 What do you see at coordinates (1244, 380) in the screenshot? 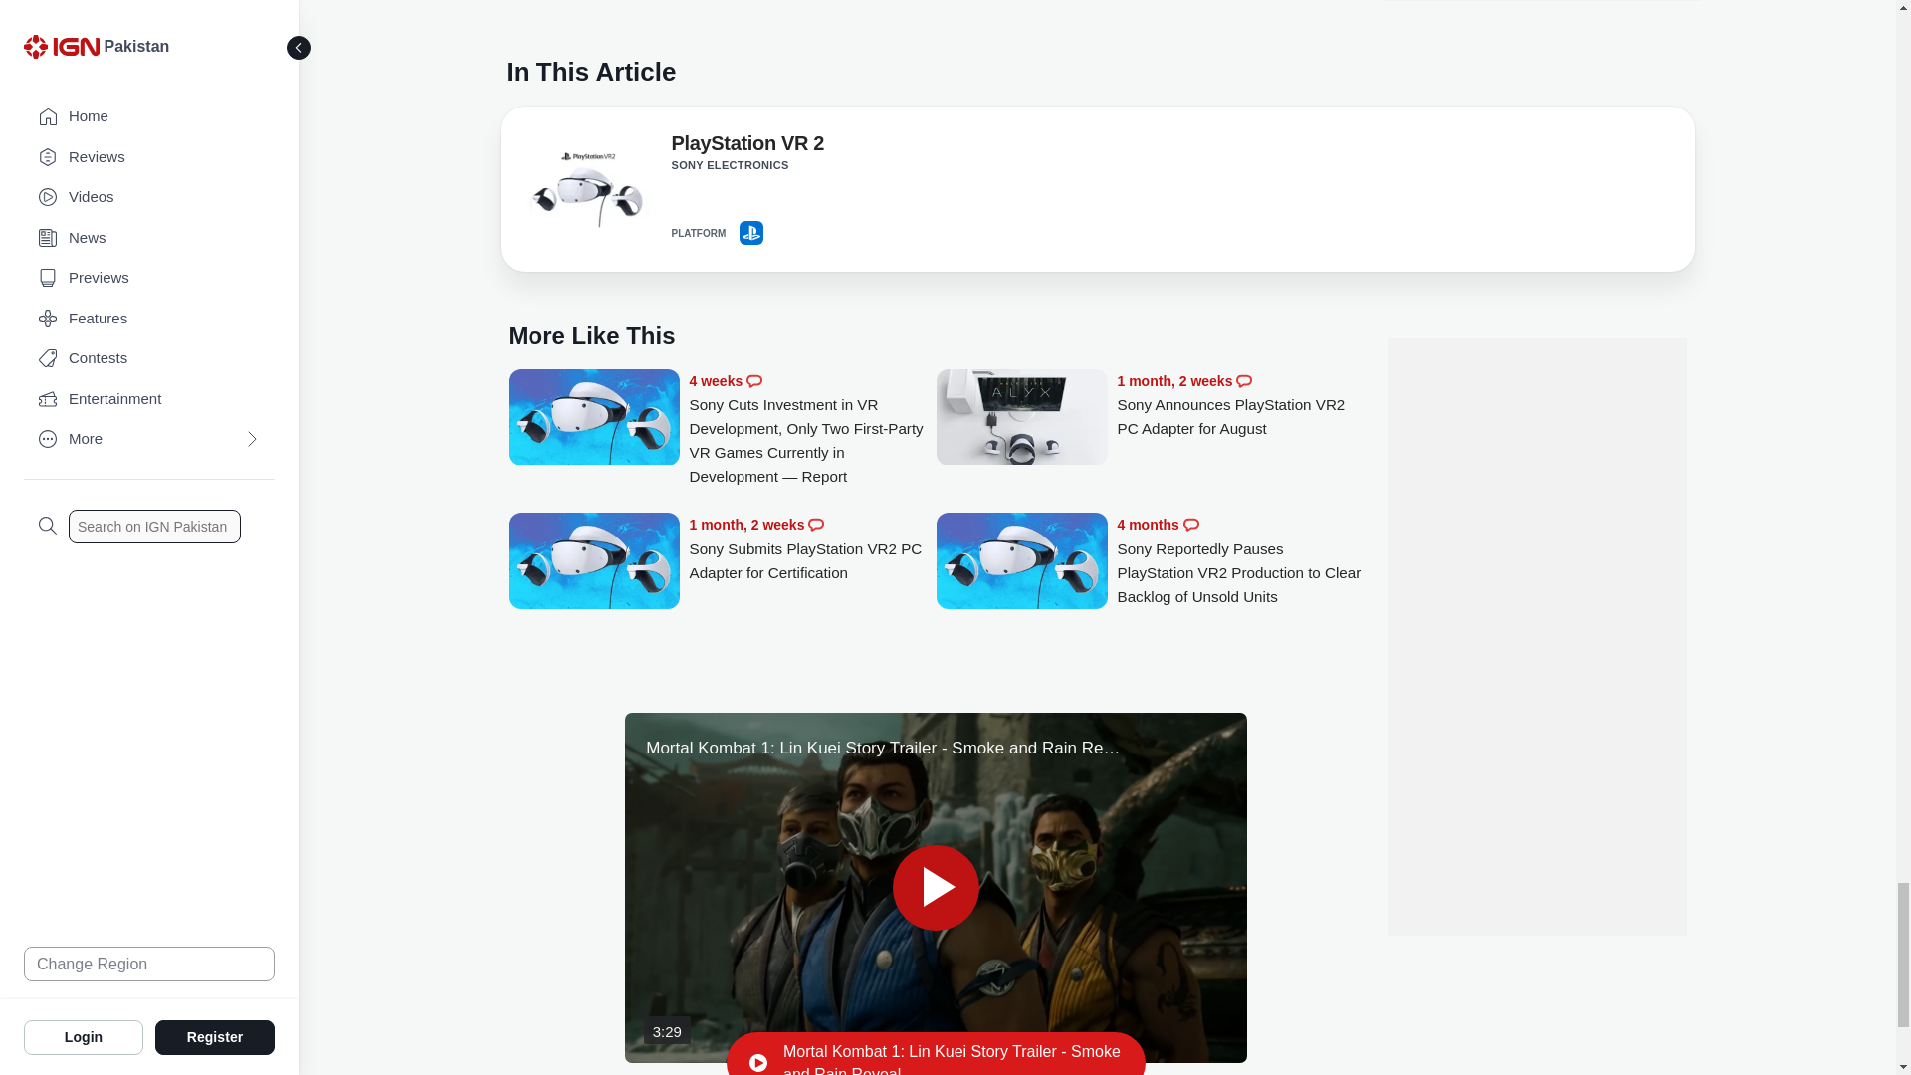
I see `Comments` at bounding box center [1244, 380].